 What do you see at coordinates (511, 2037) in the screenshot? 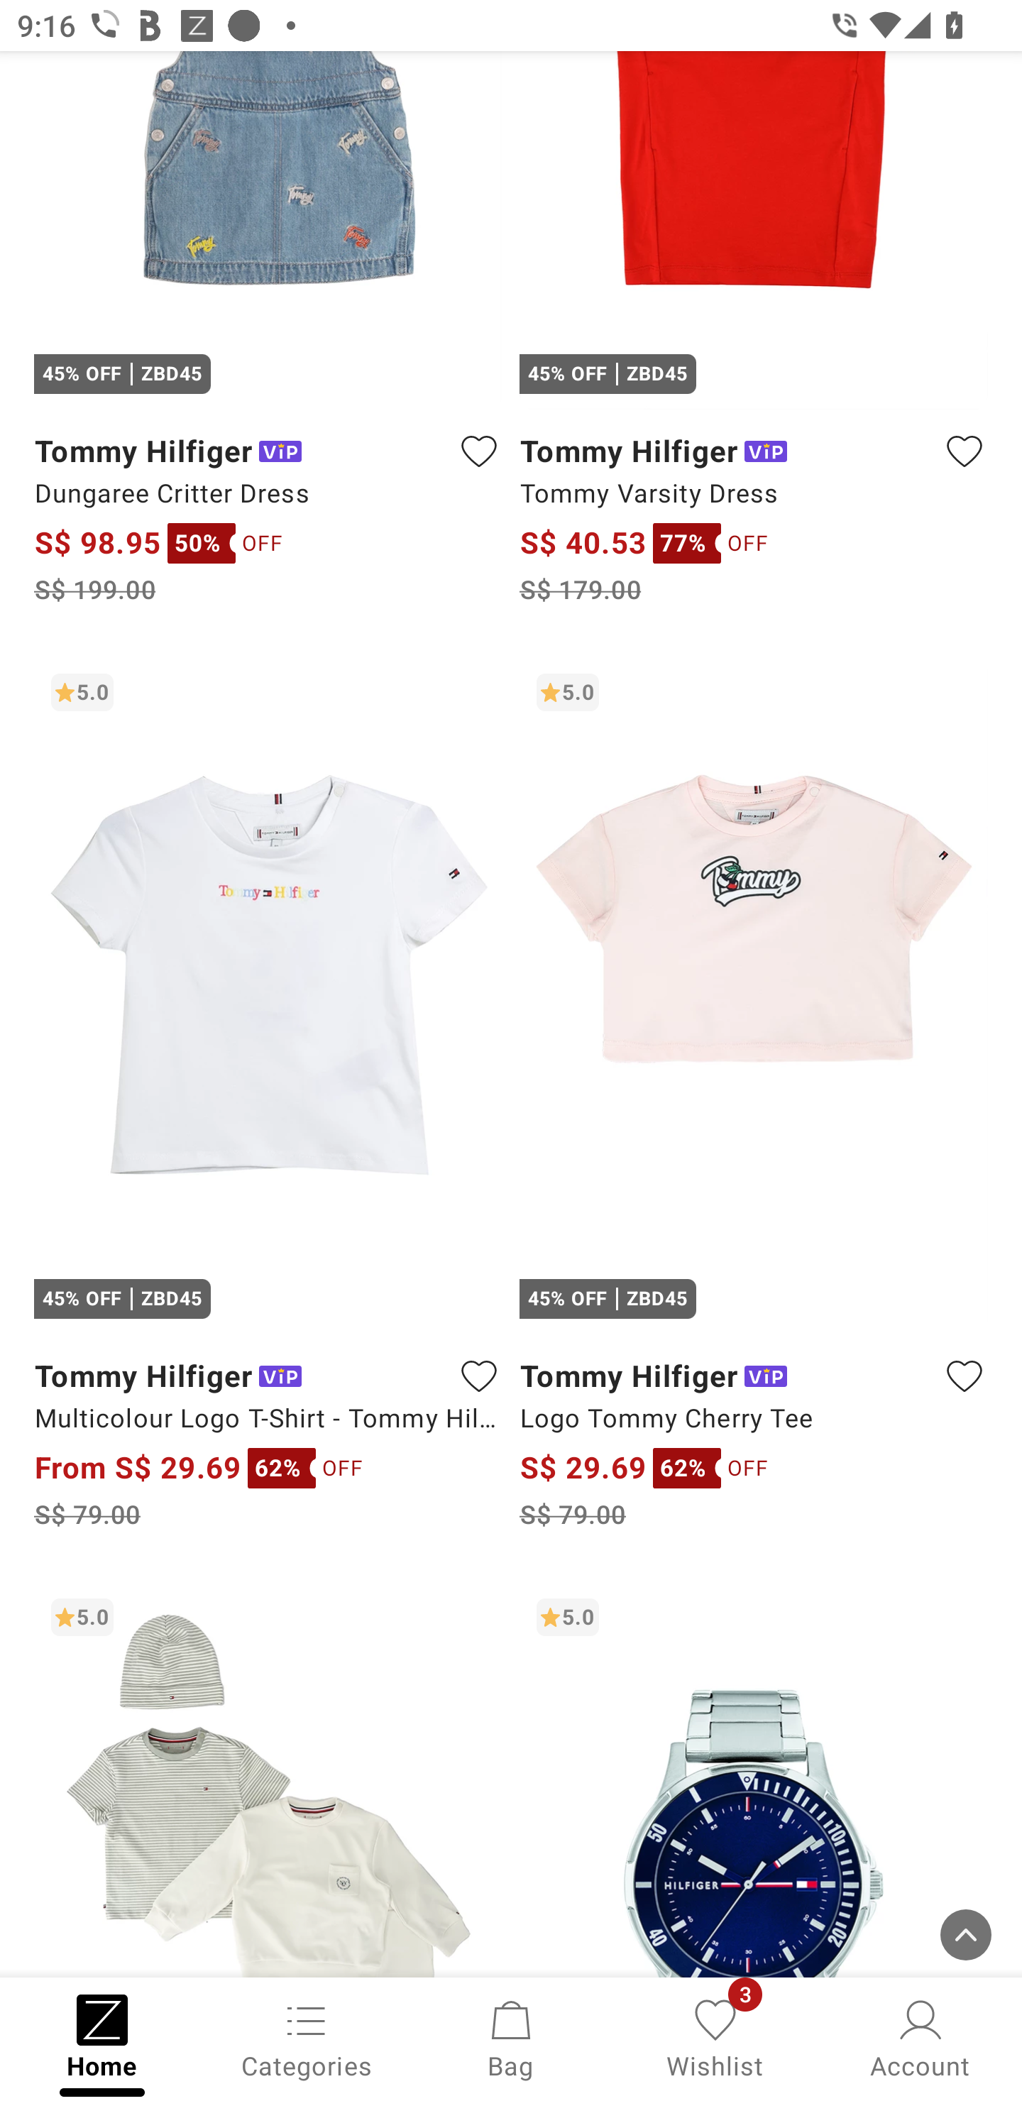
I see `Bag` at bounding box center [511, 2037].